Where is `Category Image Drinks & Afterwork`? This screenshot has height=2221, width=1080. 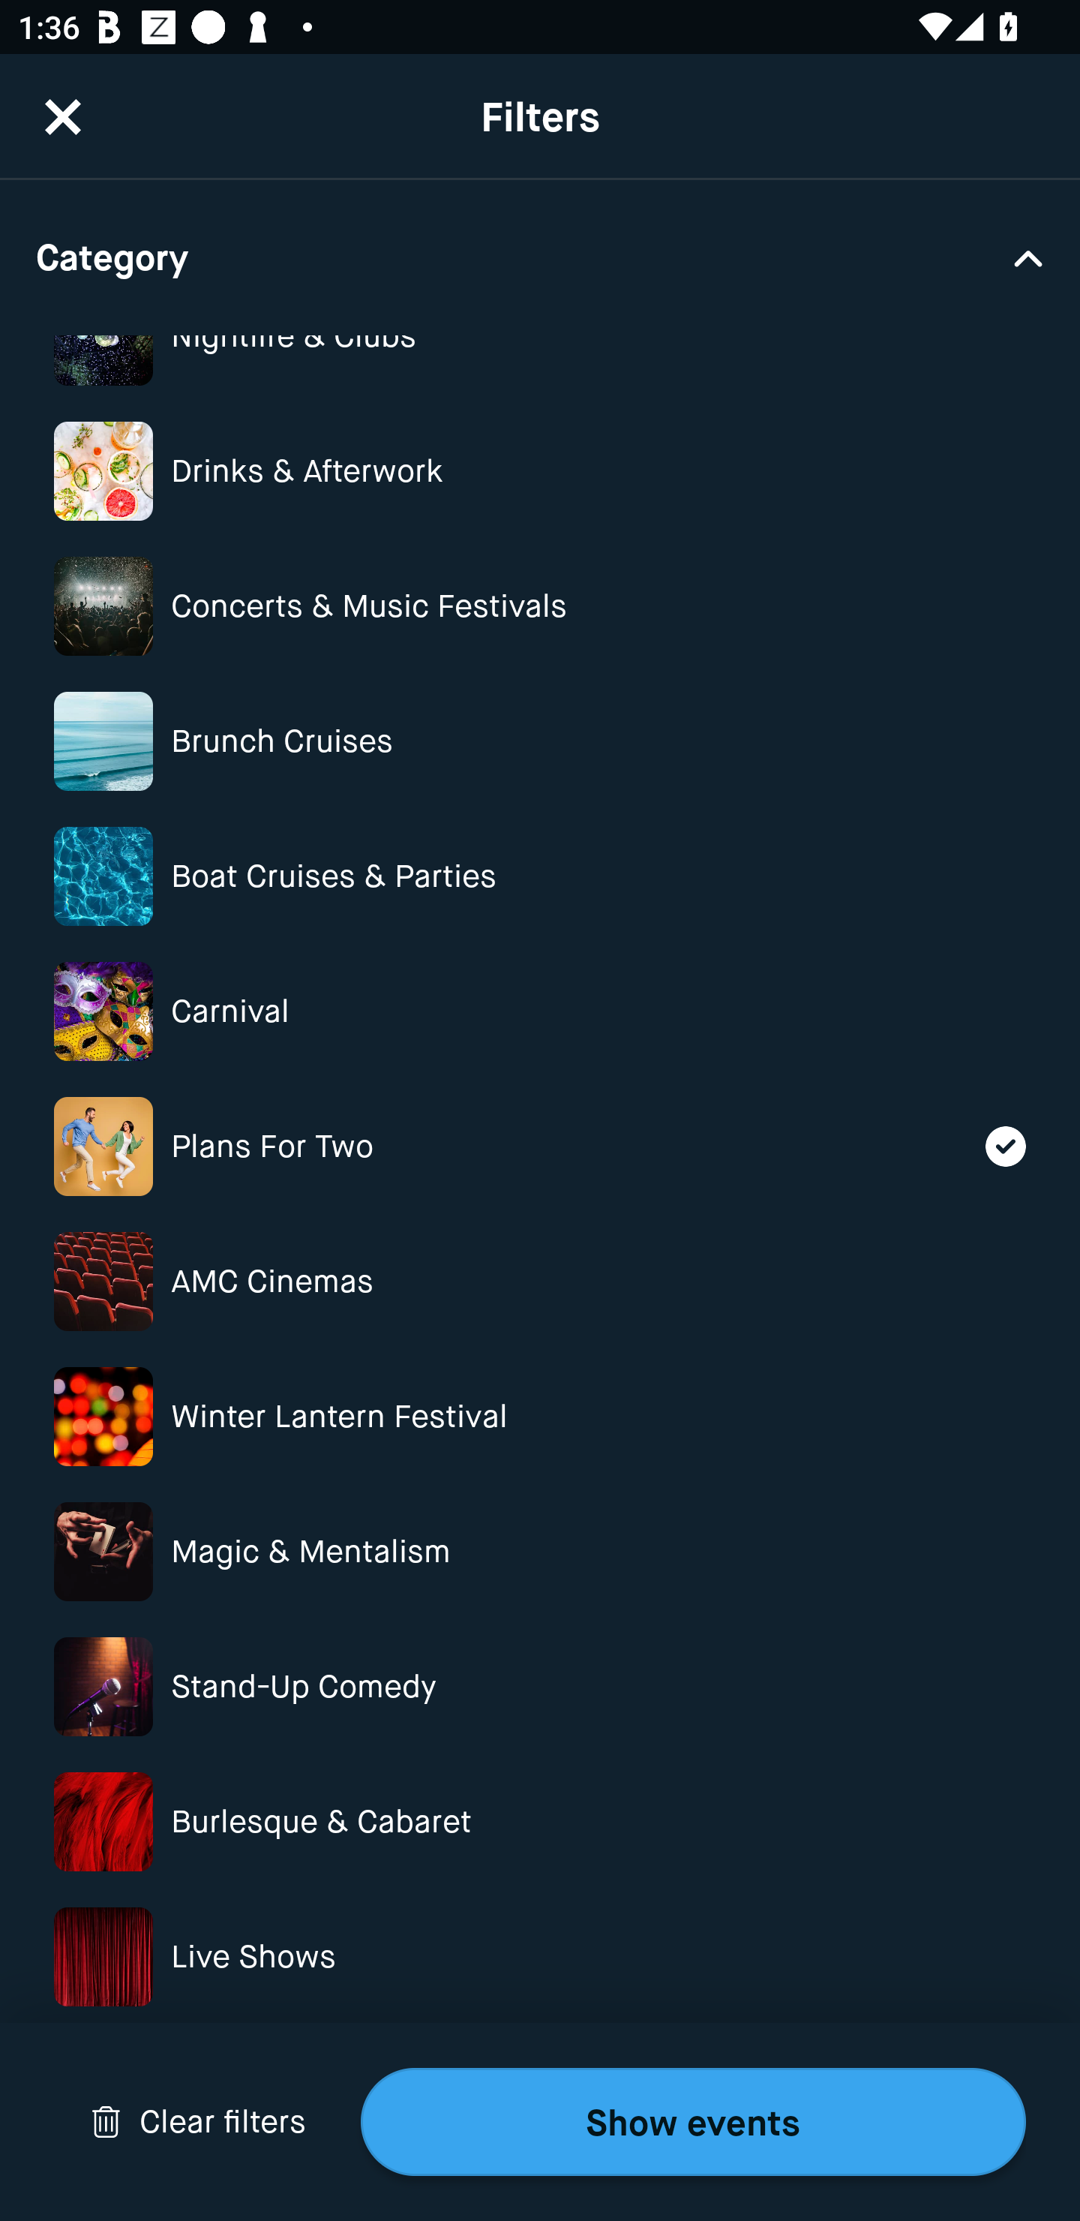 Category Image Drinks & Afterwork is located at coordinates (540, 470).